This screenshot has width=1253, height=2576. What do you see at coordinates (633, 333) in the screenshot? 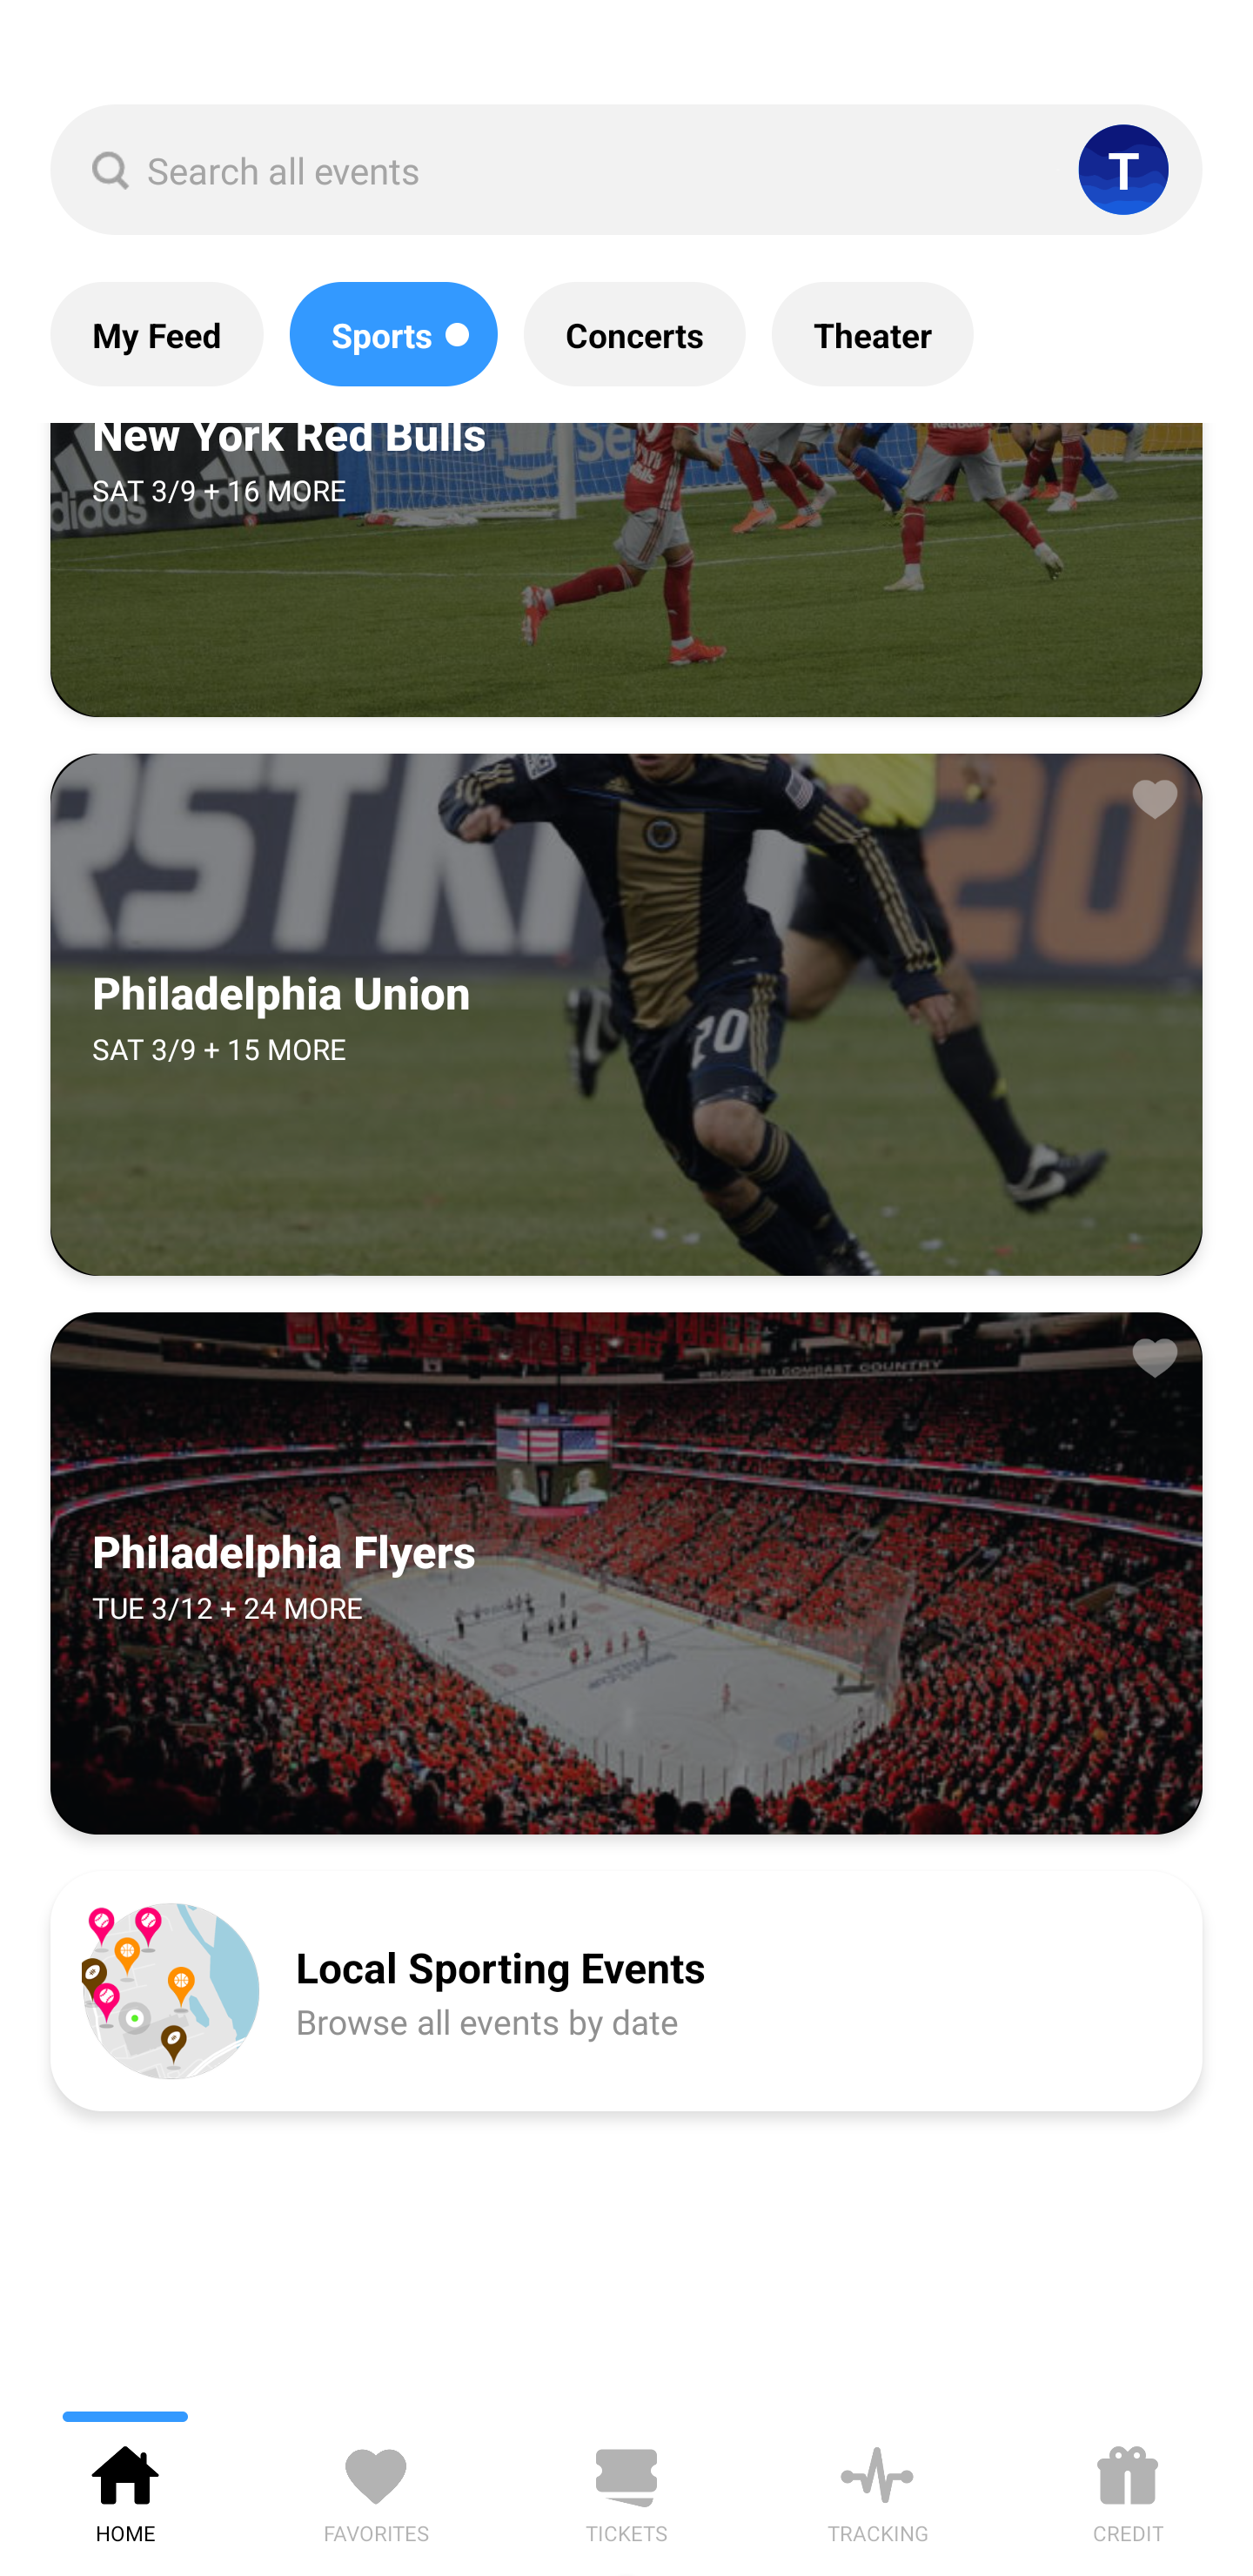
I see `Concerts` at bounding box center [633, 333].